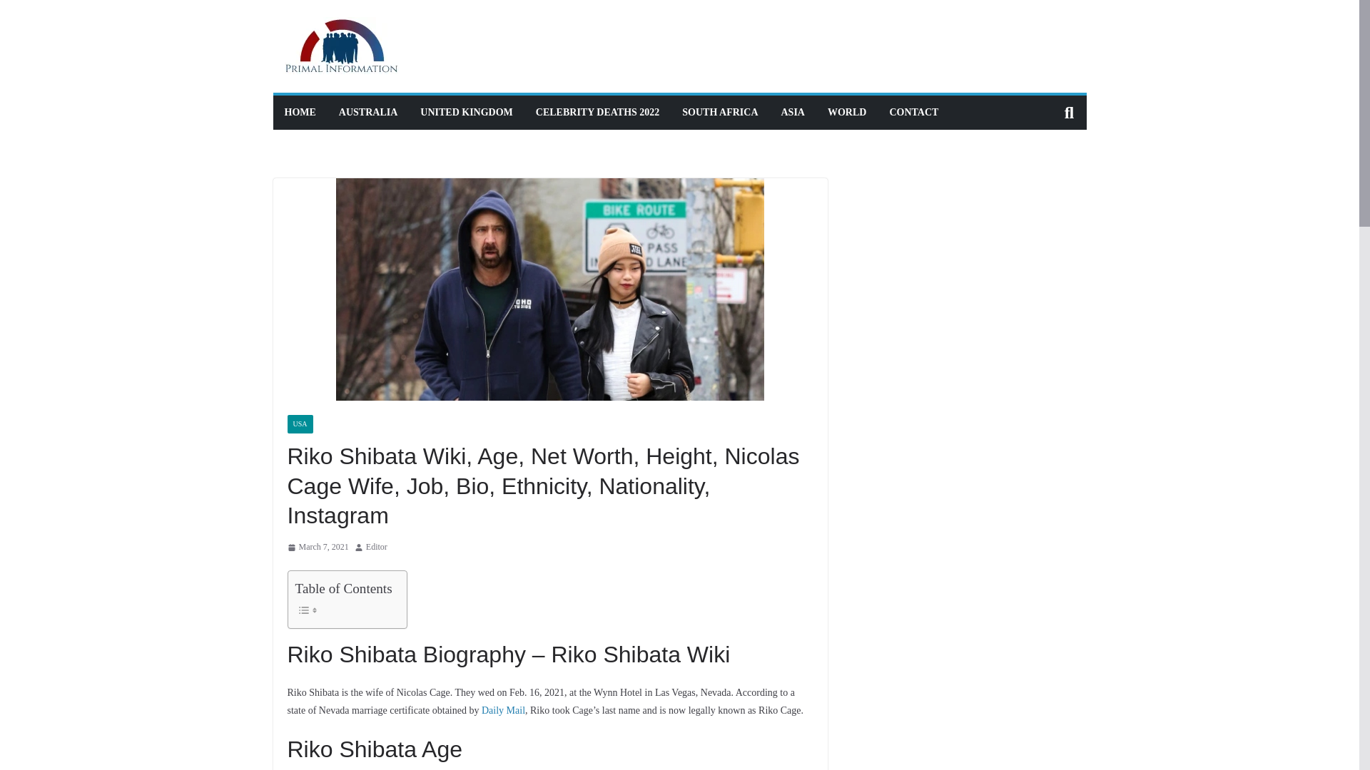 This screenshot has width=1370, height=770. What do you see at coordinates (467, 112) in the screenshot?
I see `UNITED KINGDOM` at bounding box center [467, 112].